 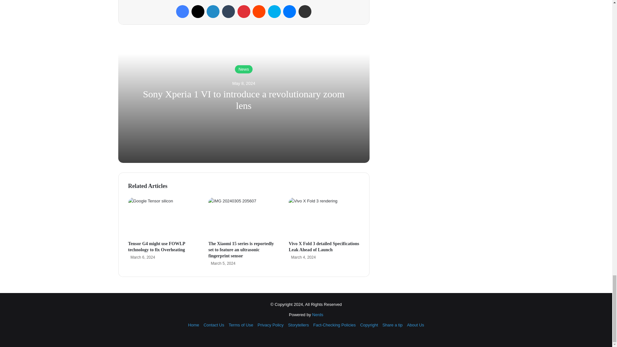 What do you see at coordinates (259, 12) in the screenshot?
I see `Reddit` at bounding box center [259, 12].